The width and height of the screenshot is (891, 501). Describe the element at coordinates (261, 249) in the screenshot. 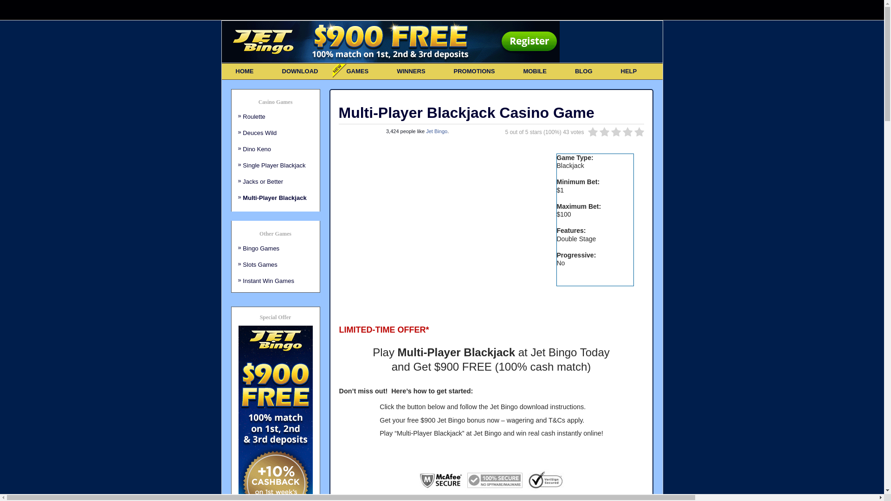

I see `Bingo Games` at that location.